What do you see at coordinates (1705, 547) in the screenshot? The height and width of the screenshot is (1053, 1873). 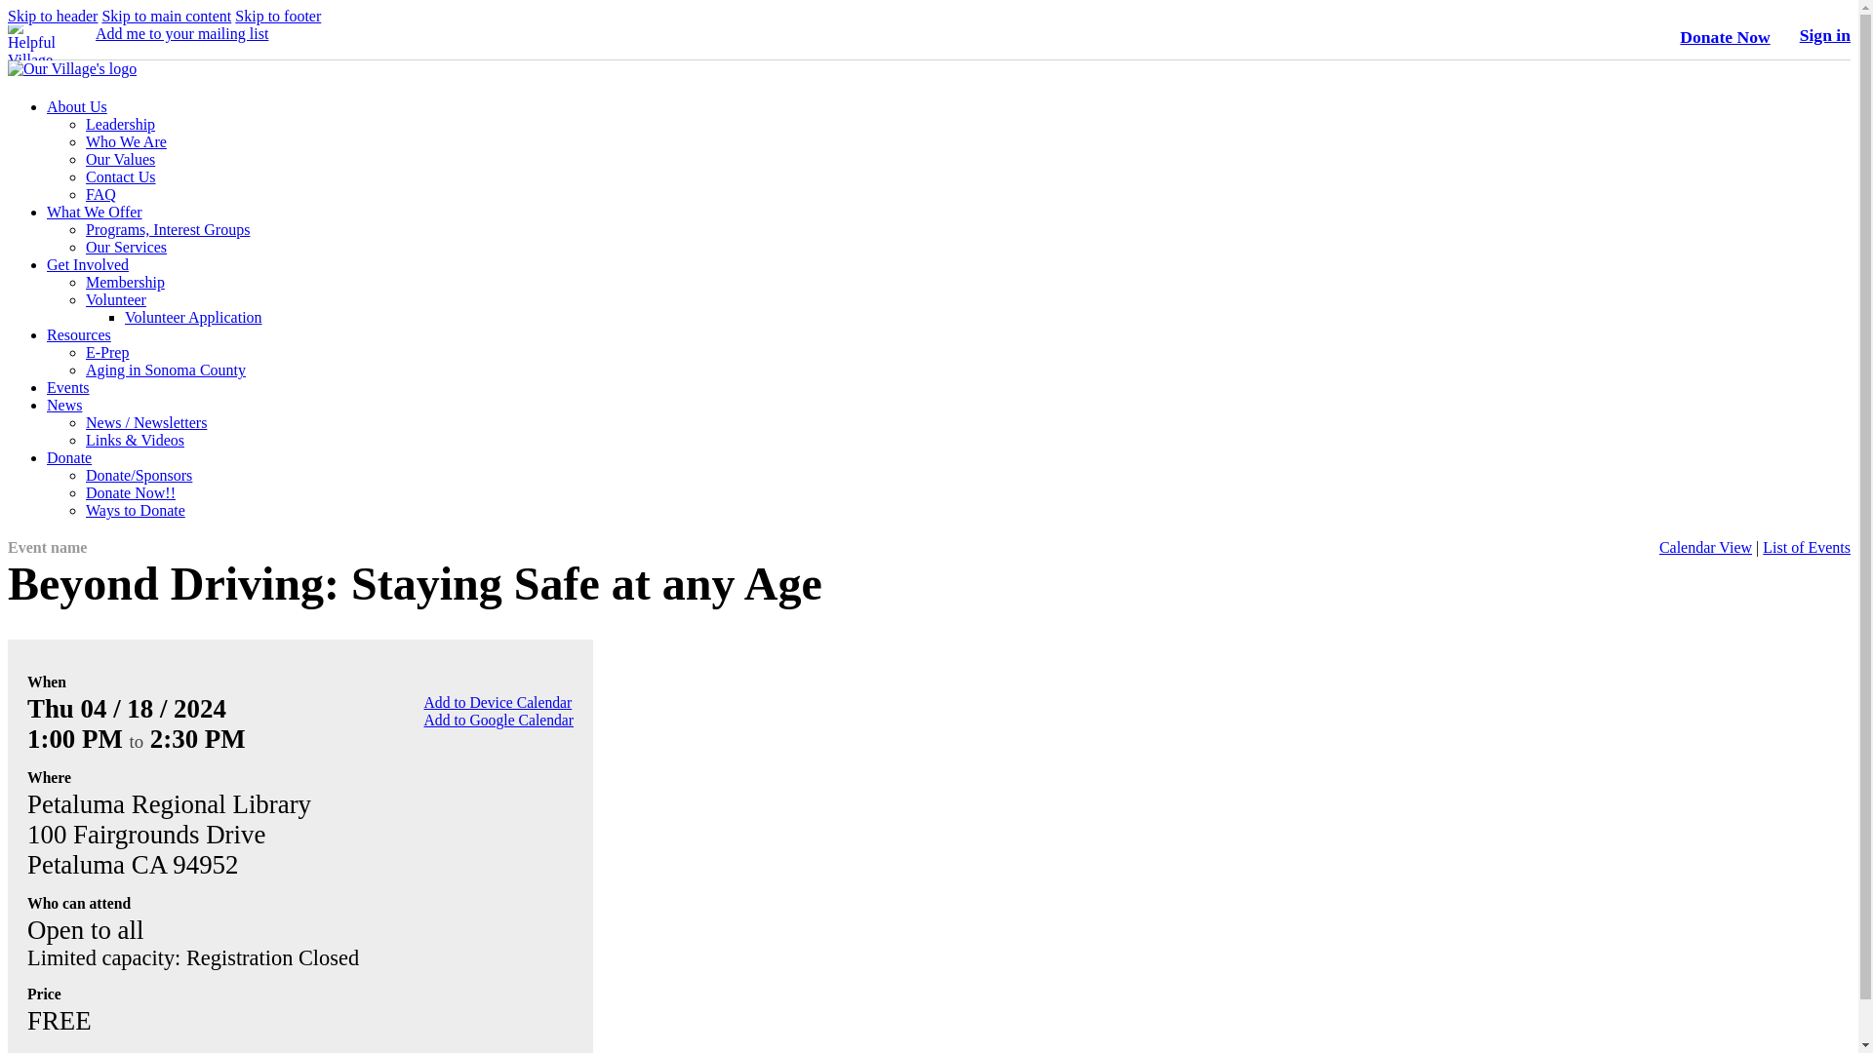 I see `Calendar View` at bounding box center [1705, 547].